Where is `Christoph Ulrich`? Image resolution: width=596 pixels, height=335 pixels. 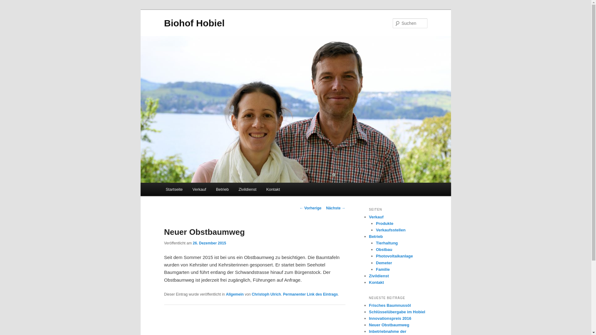 Christoph Ulrich is located at coordinates (266, 294).